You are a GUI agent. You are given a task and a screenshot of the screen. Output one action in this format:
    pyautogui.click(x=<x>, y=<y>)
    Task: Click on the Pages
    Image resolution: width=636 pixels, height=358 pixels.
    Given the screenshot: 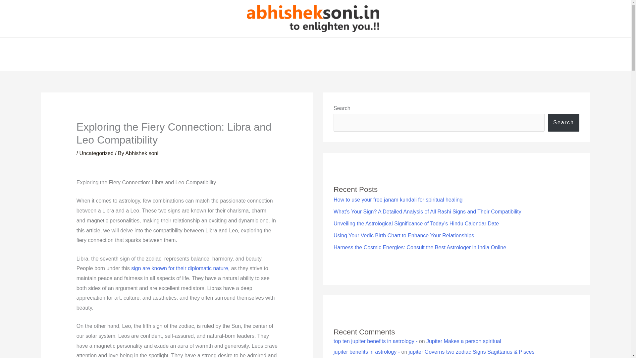 What is the action you would take?
    pyautogui.click(x=278, y=54)
    